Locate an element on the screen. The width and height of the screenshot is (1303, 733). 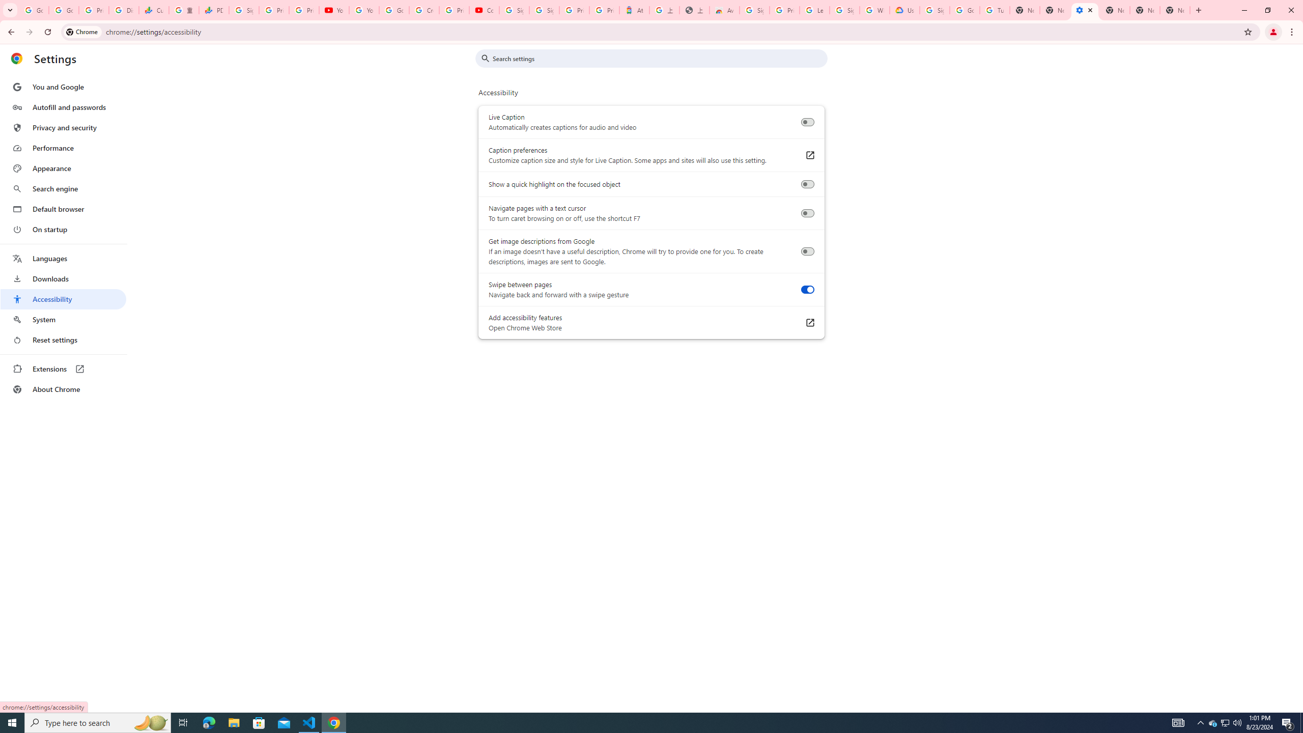
Sign in - Google Accounts is located at coordinates (754, 10).